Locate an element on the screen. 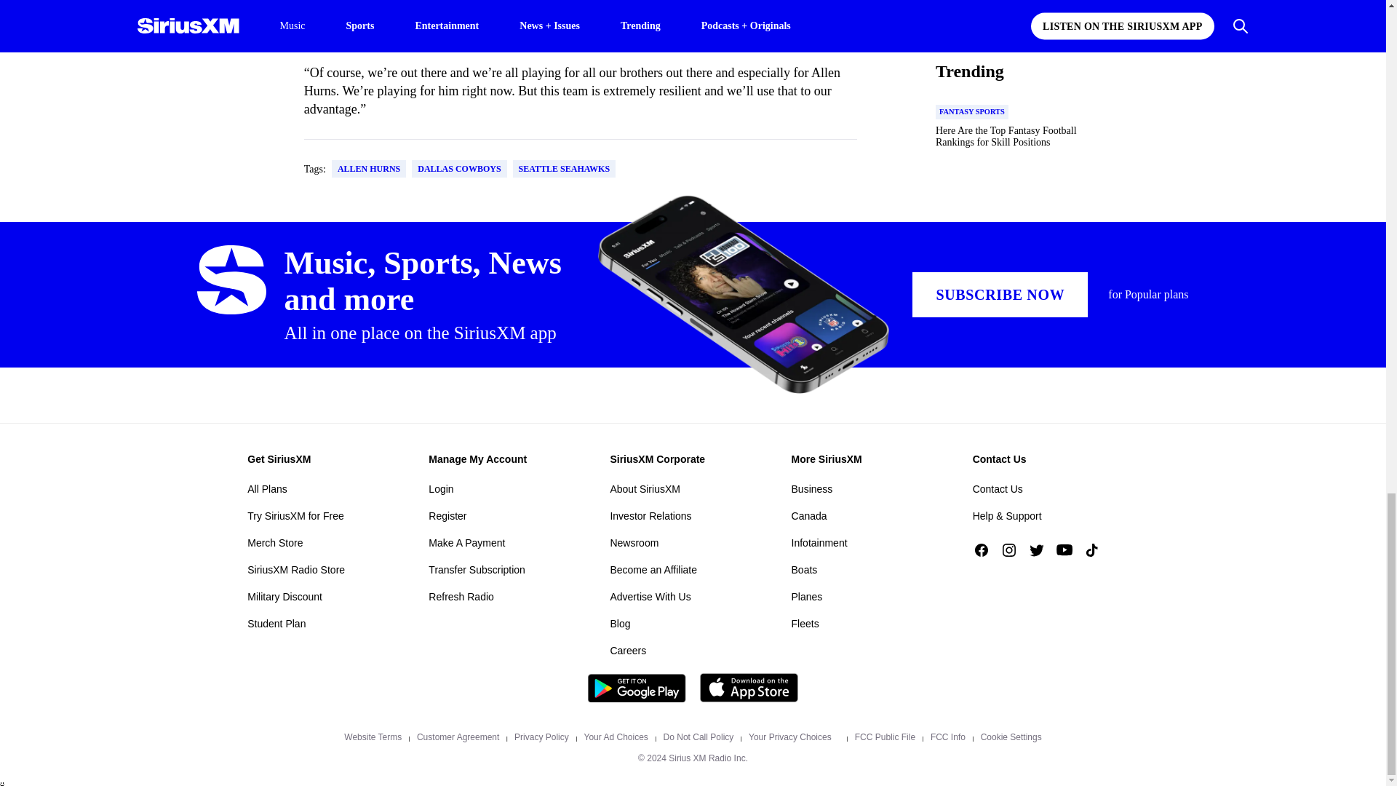 The width and height of the screenshot is (1397, 786). ALLEN HURNS is located at coordinates (369, 169).